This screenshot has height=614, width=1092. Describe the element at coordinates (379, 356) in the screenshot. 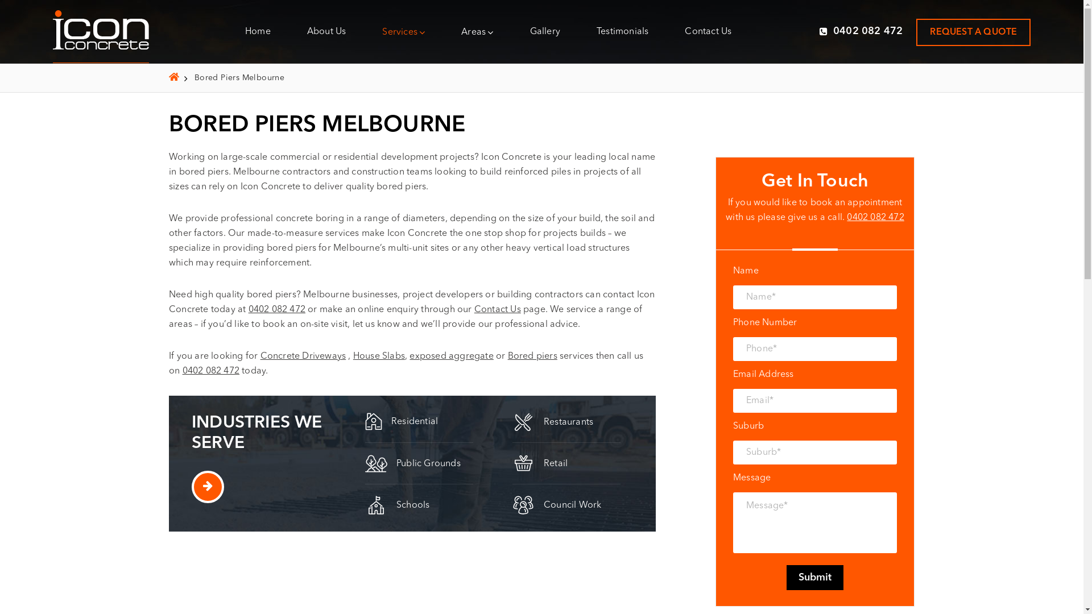

I see `House Slabs` at that location.